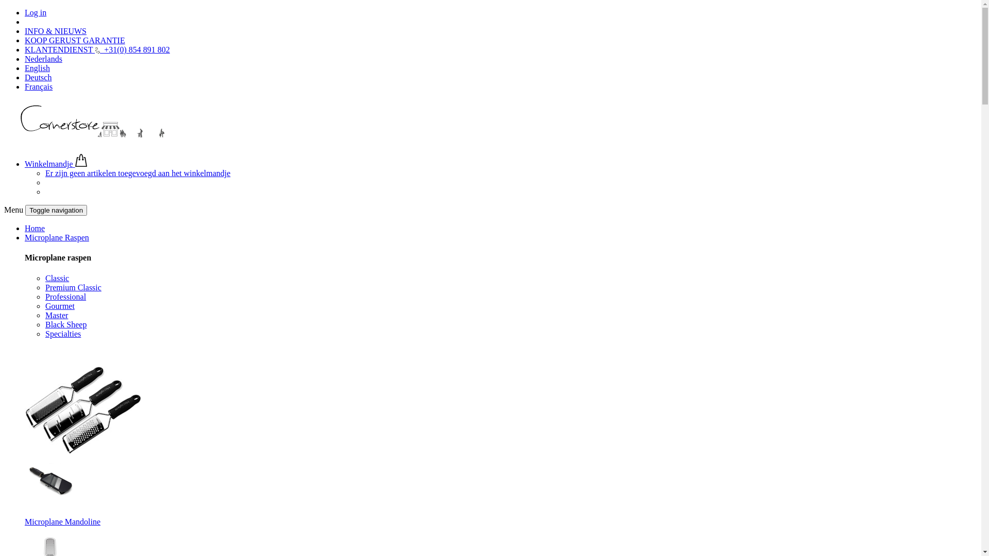 The image size is (989, 556). What do you see at coordinates (57, 238) in the screenshot?
I see `Microplane Raspen` at bounding box center [57, 238].